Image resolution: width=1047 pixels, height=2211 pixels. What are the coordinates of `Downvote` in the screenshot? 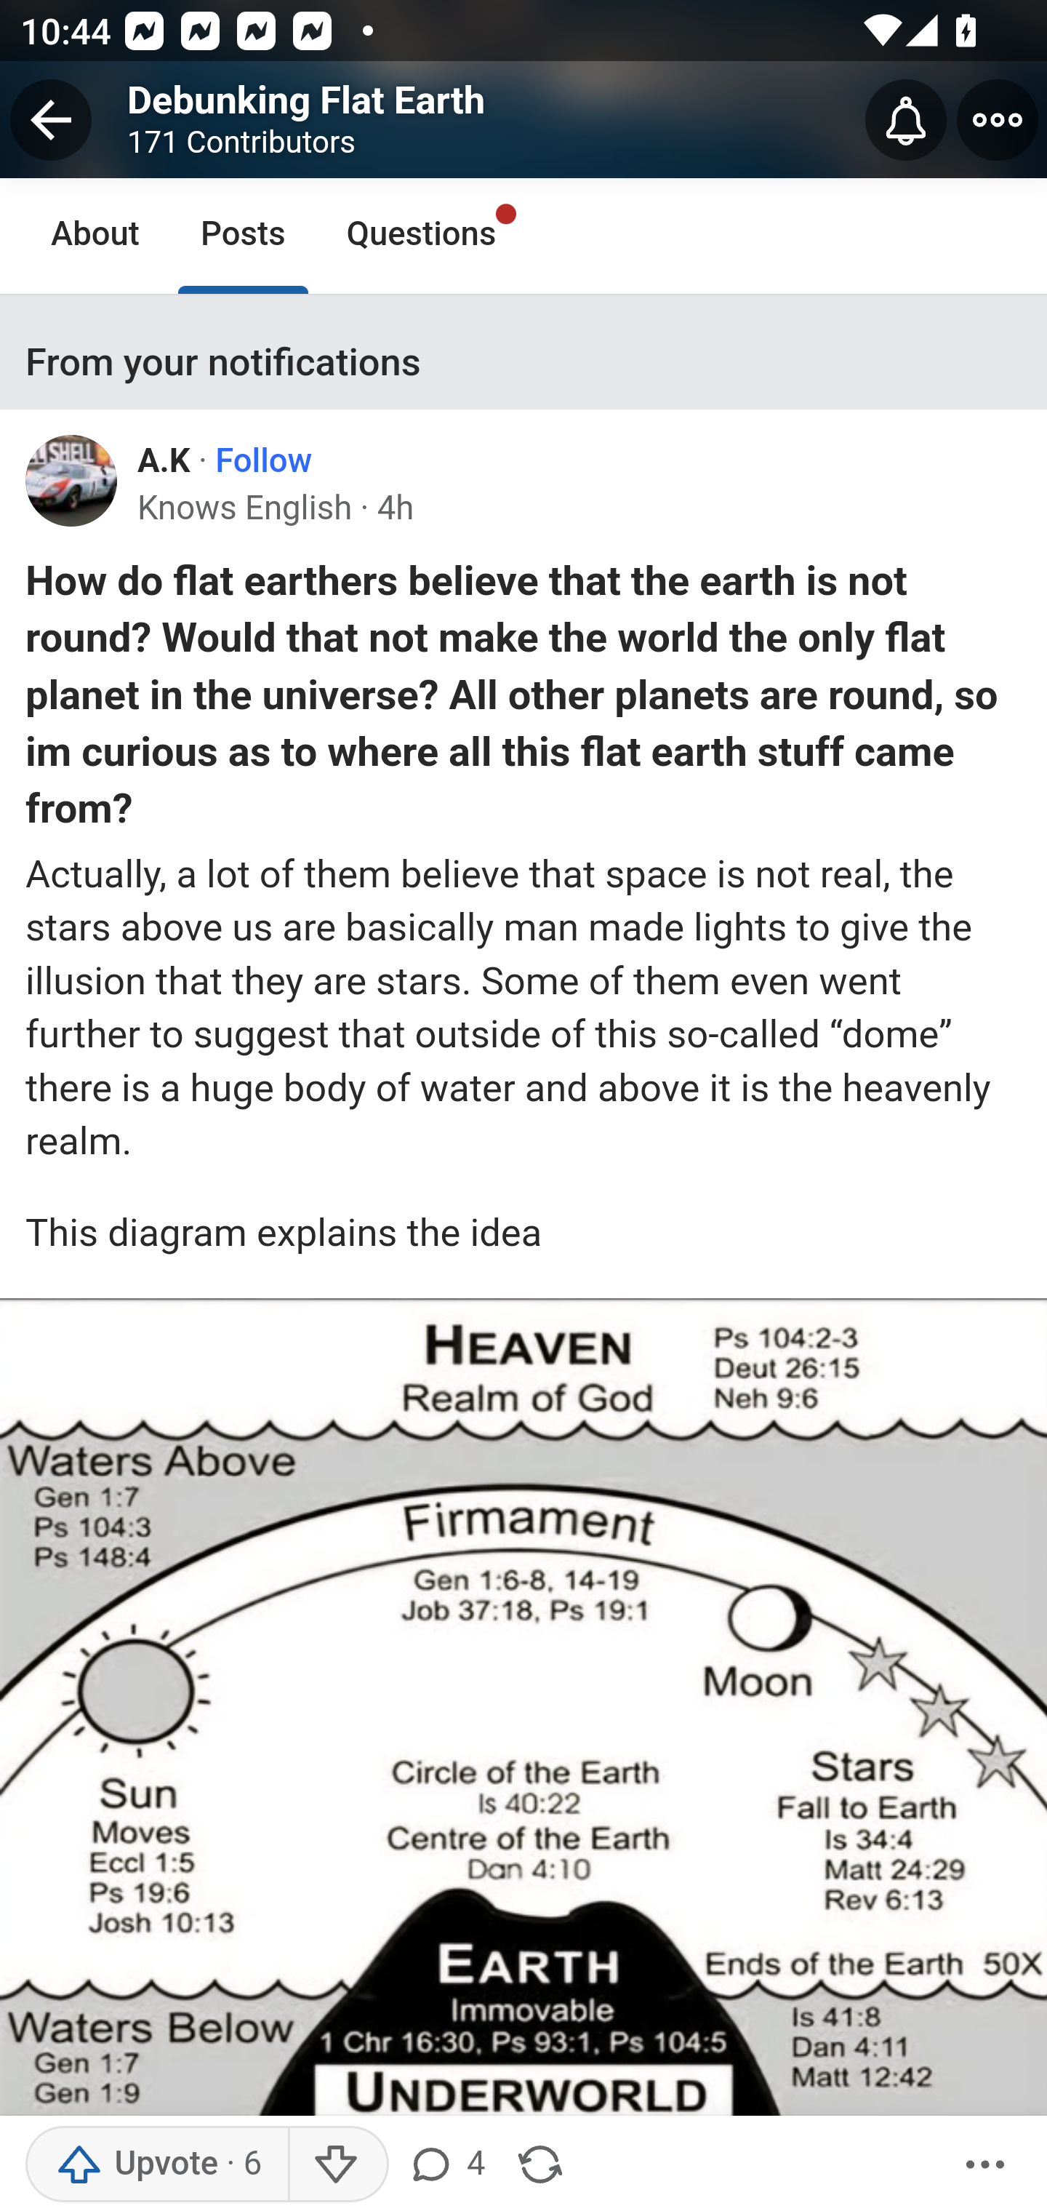 It's located at (336, 2164).